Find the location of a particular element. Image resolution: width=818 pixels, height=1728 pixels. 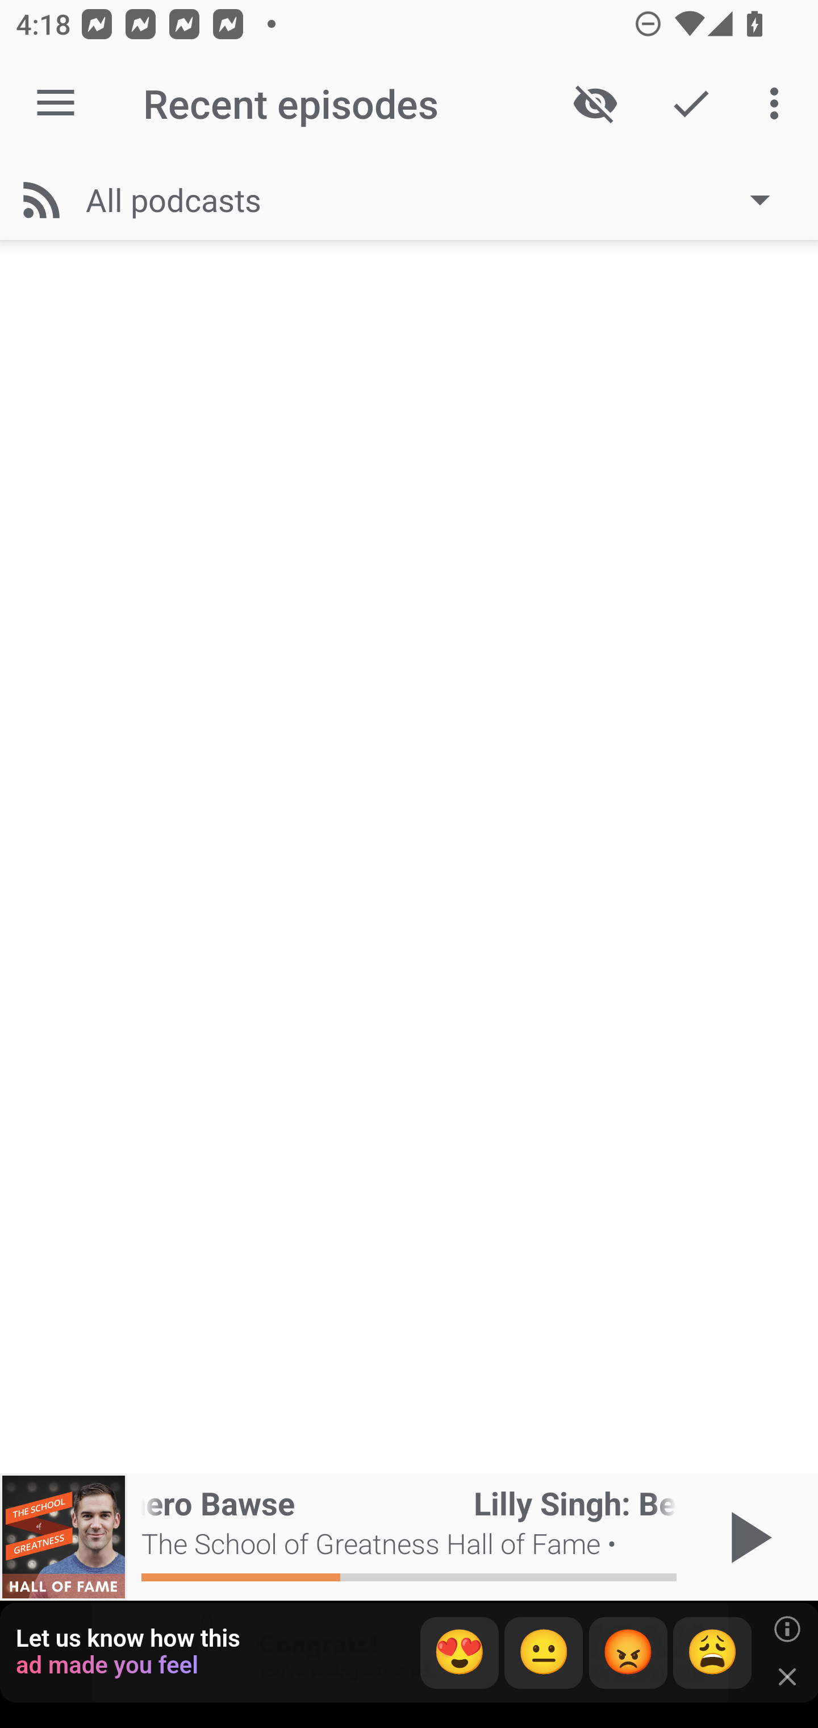

Action Mode is located at coordinates (691, 103).